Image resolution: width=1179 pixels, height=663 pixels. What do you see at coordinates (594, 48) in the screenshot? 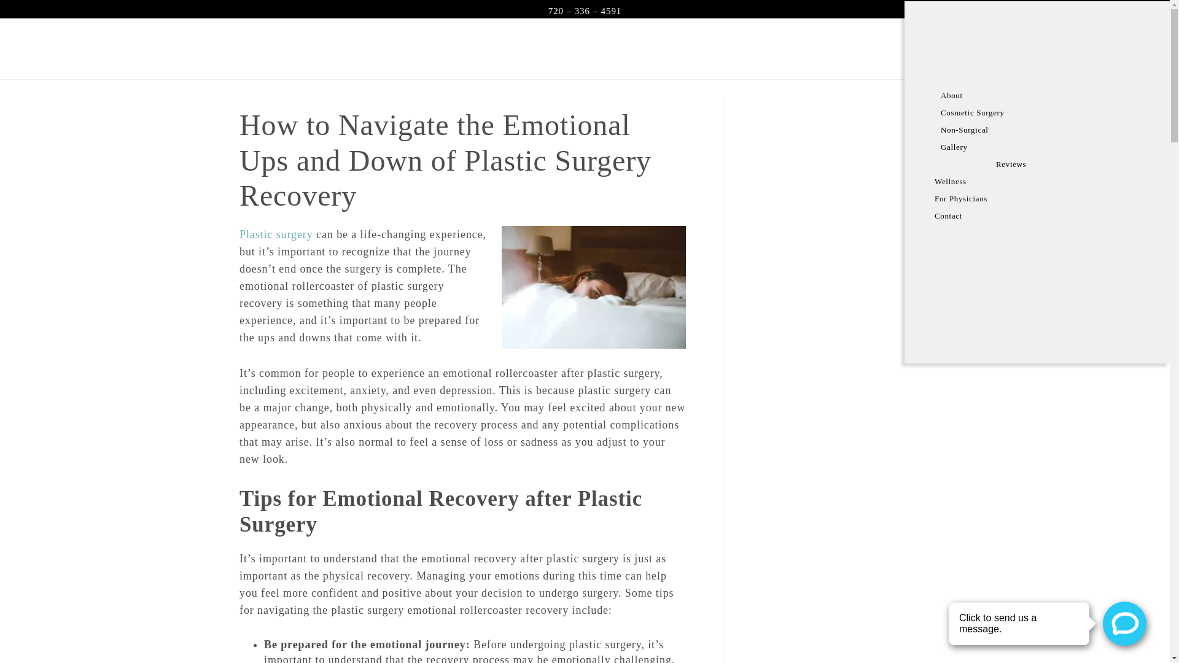
I see `COSMETIC PLASTIC SURGERY IN DENVER, COLORADO` at bounding box center [594, 48].